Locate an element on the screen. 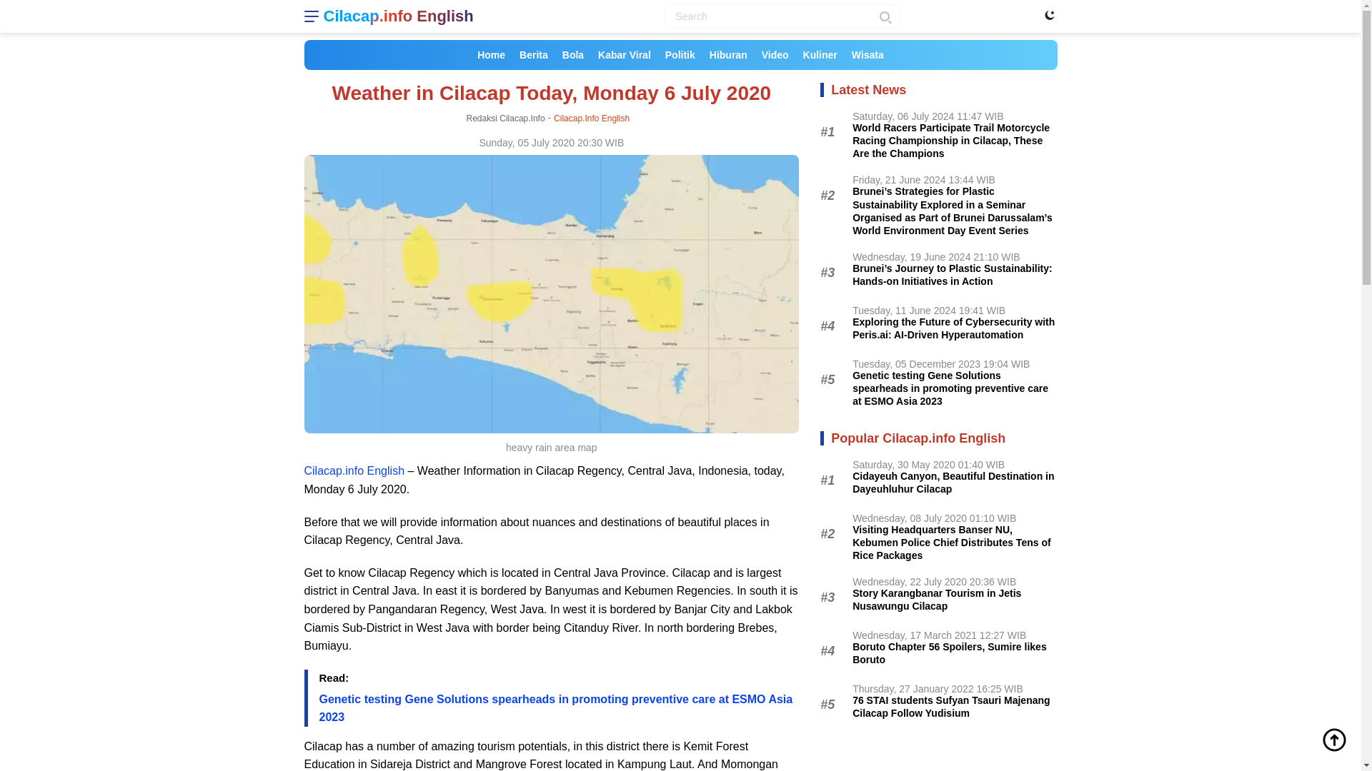 The height and width of the screenshot is (771, 1372). Cilacap.Info English is located at coordinates (592, 118).